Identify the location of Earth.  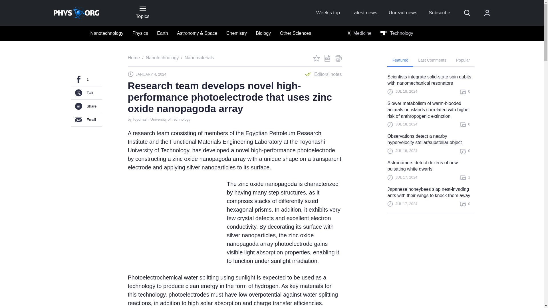
(162, 33).